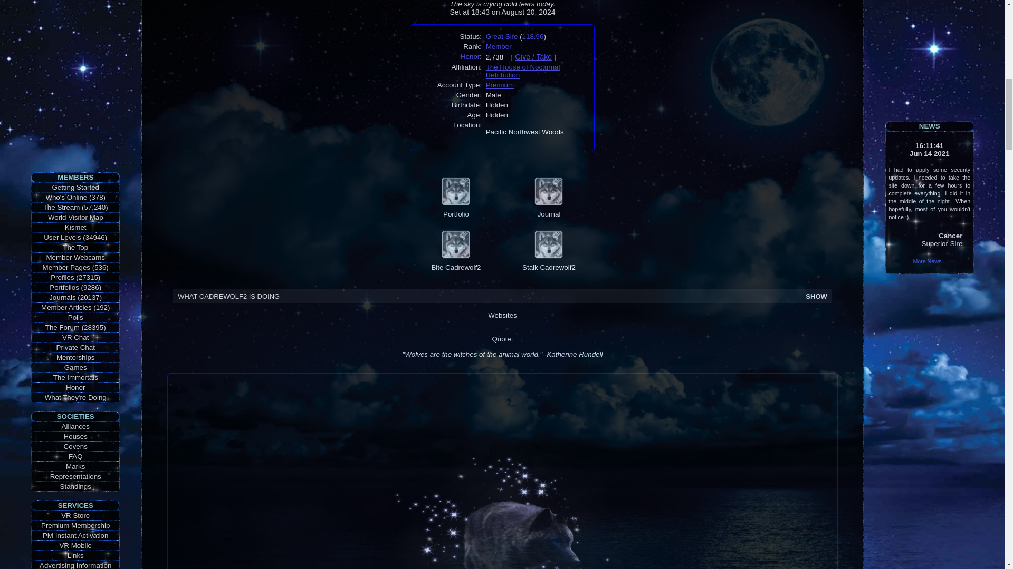 Image resolution: width=1013 pixels, height=569 pixels. Describe the element at coordinates (75, 387) in the screenshot. I see `Honor` at that location.